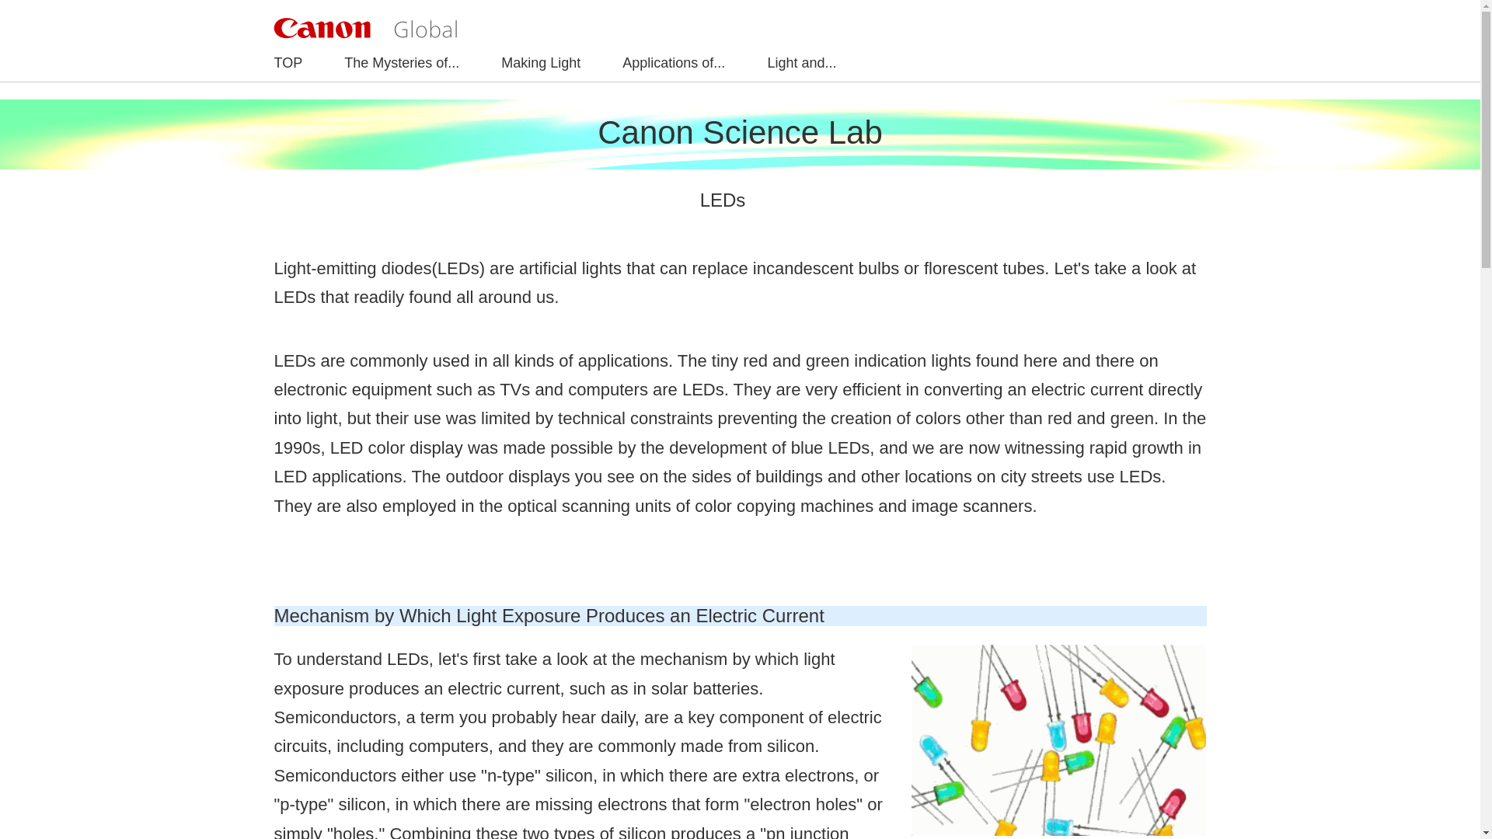  What do you see at coordinates (288, 64) in the screenshot?
I see `TOP` at bounding box center [288, 64].